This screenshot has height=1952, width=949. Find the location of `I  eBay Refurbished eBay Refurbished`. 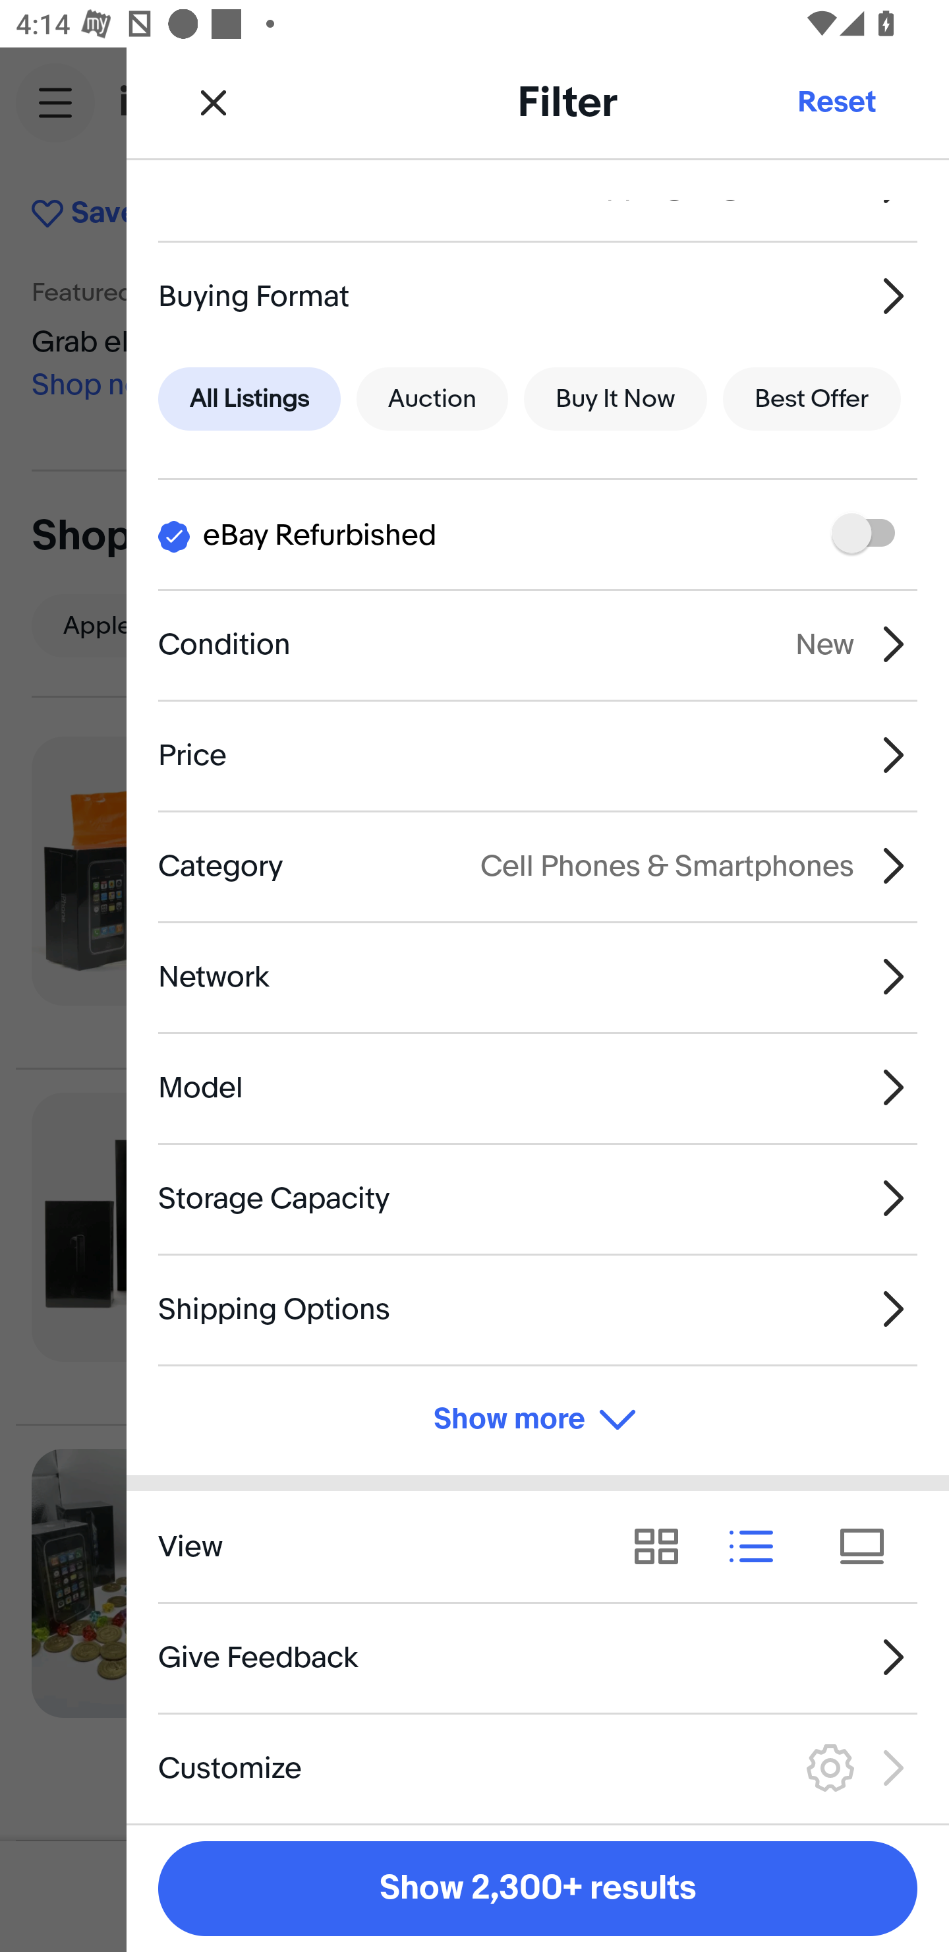

I  eBay Refurbished eBay Refurbished is located at coordinates (538, 534).